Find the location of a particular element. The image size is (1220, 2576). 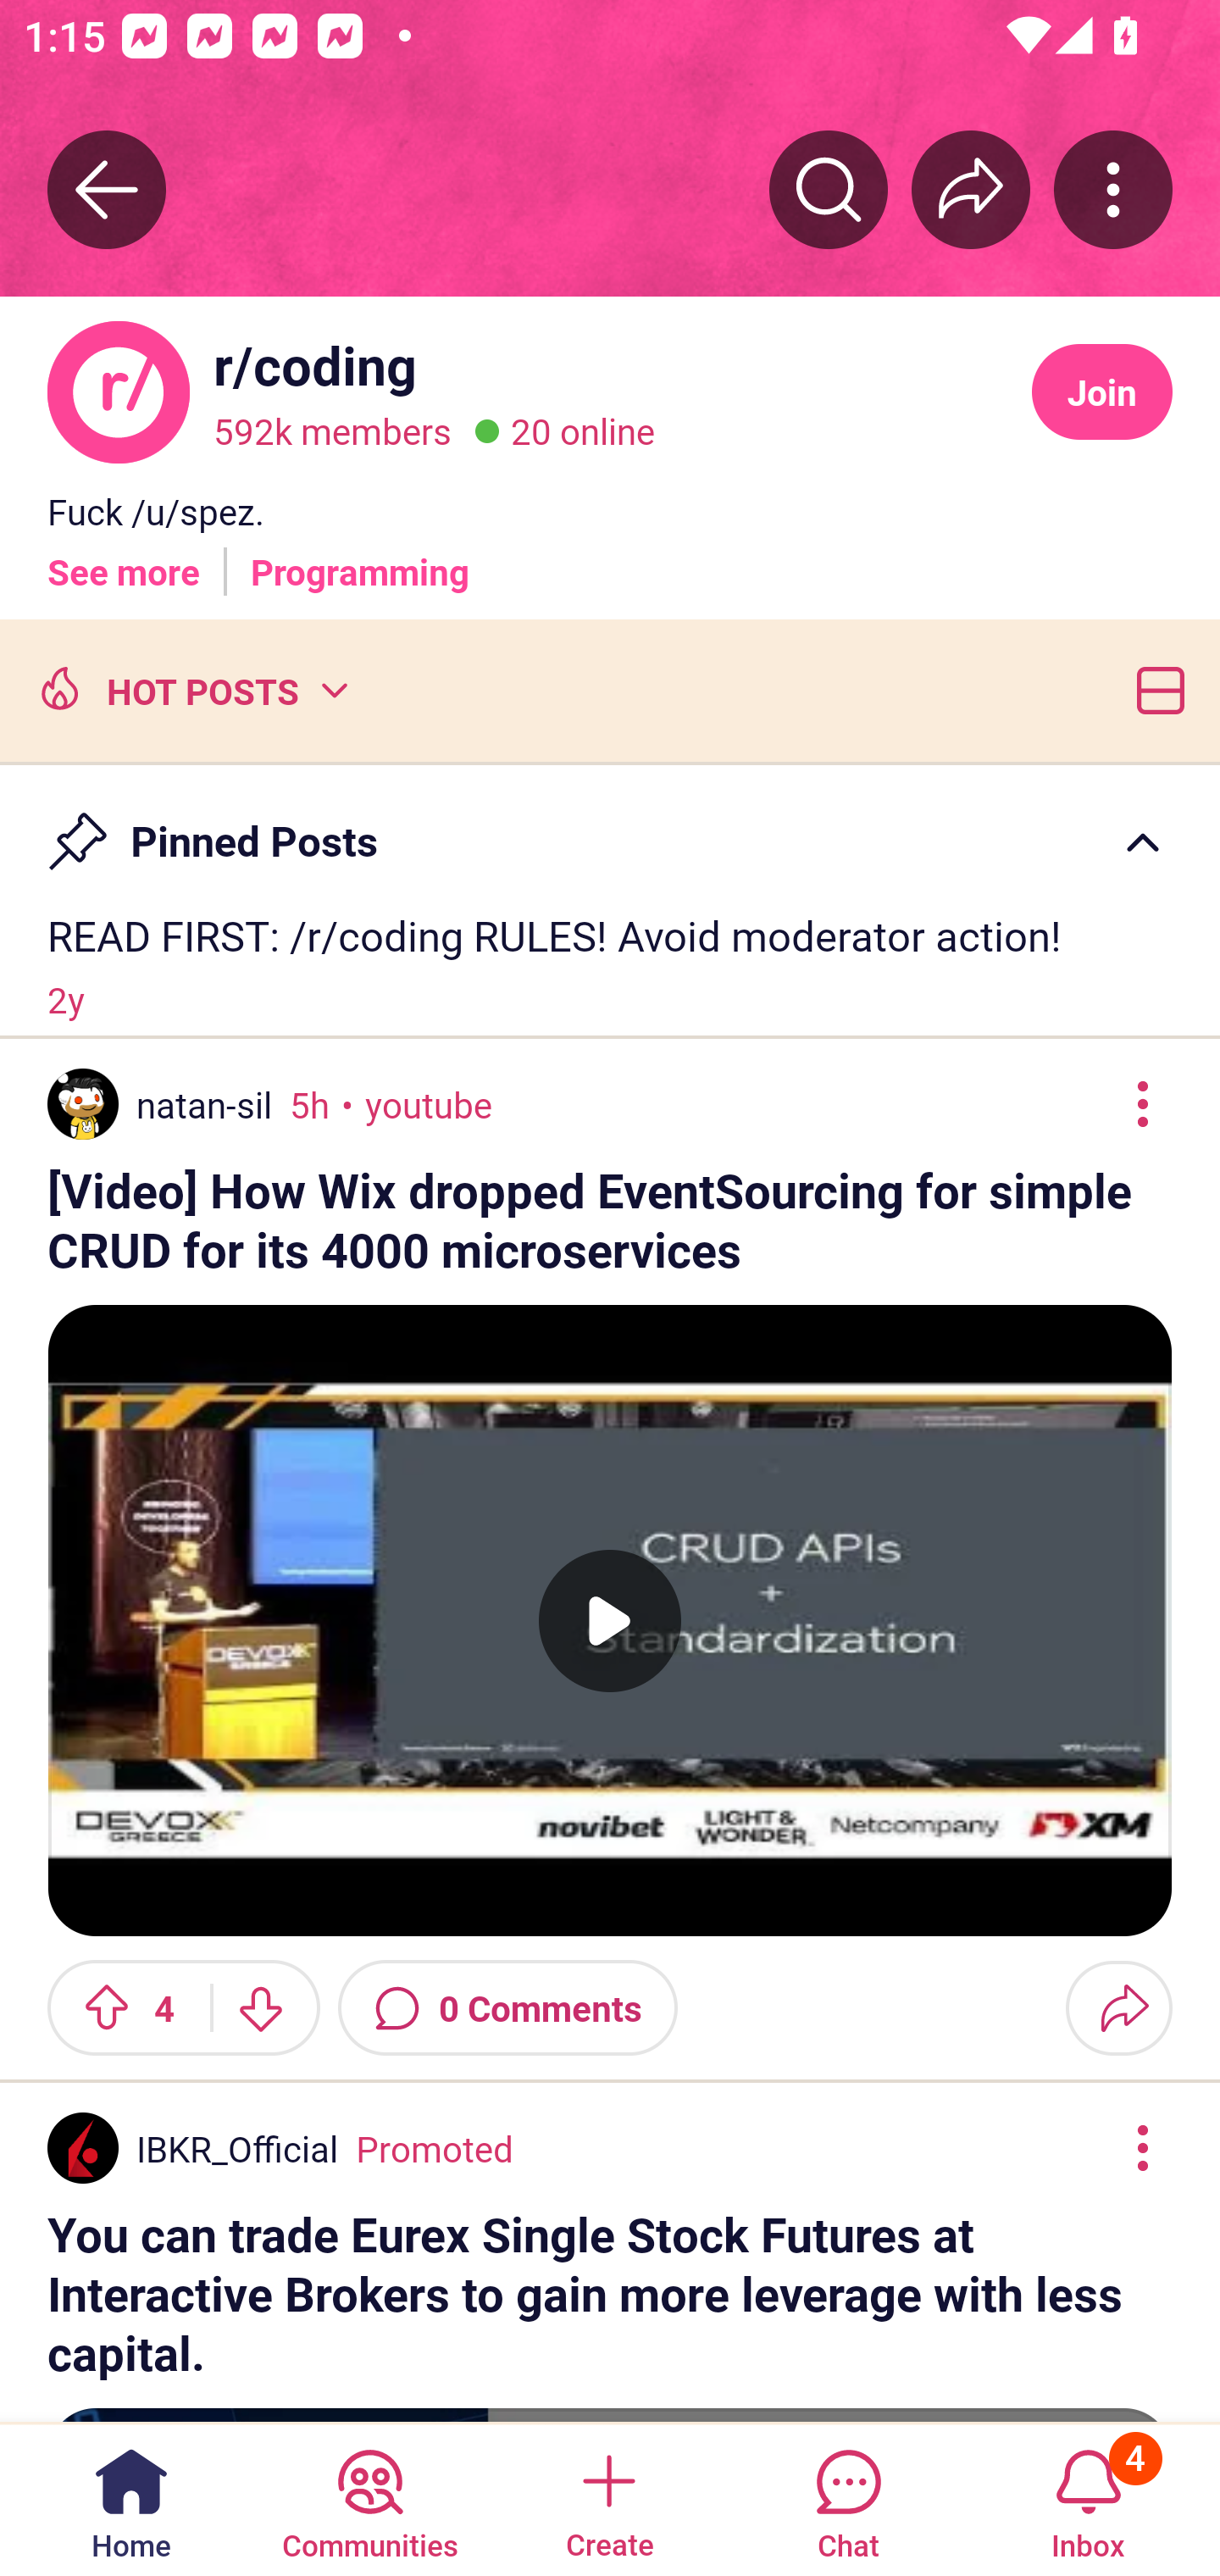

Card is located at coordinates (1154, 688).